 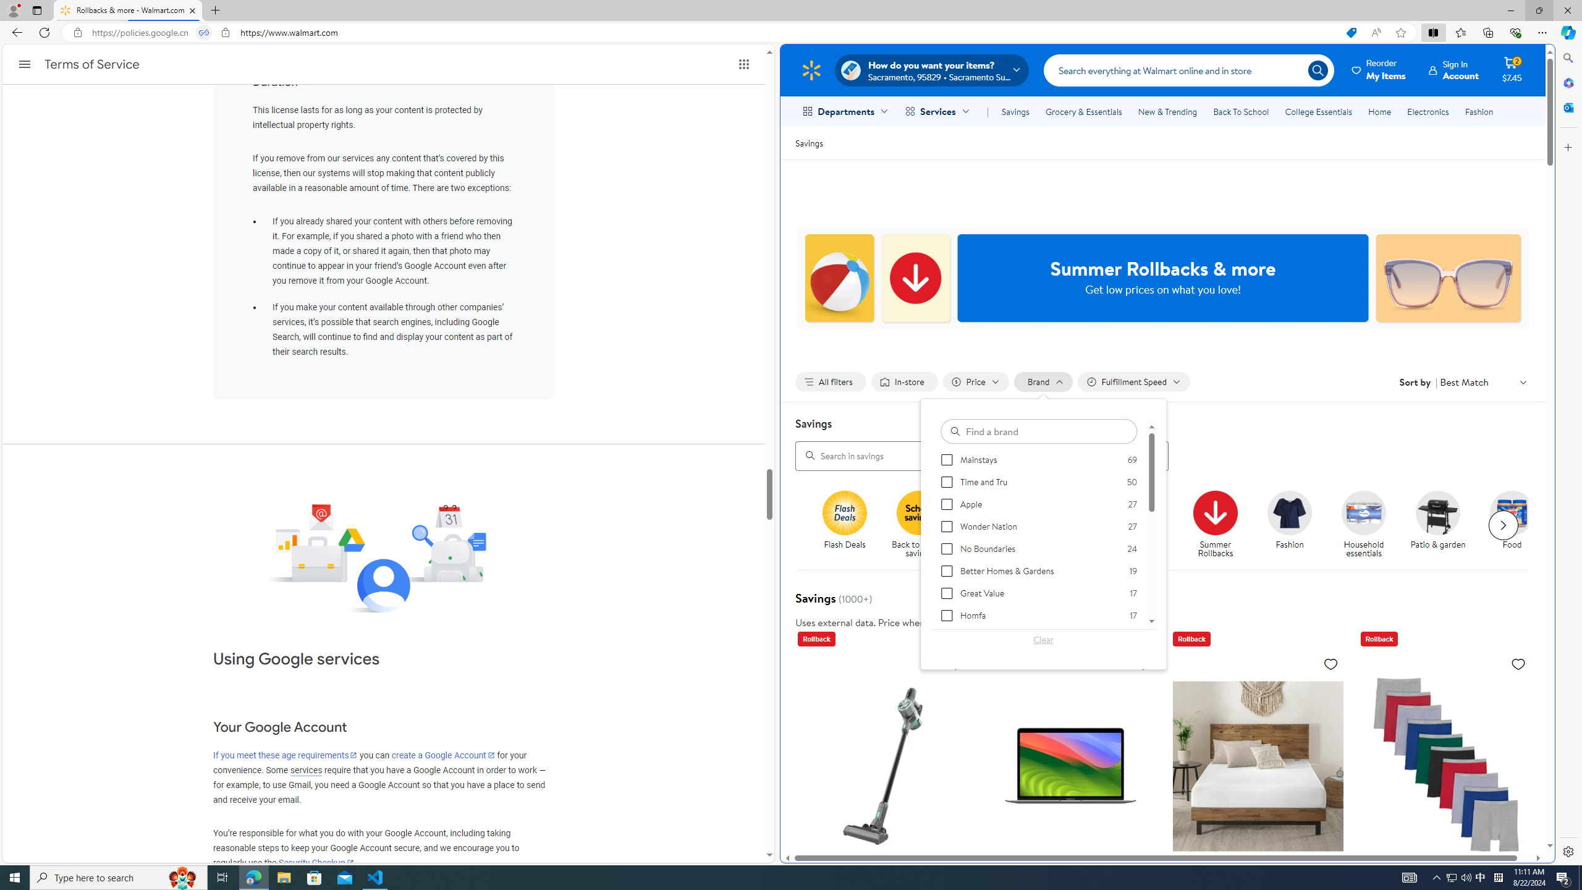 I want to click on Sign In Account, so click(x=1454, y=70).